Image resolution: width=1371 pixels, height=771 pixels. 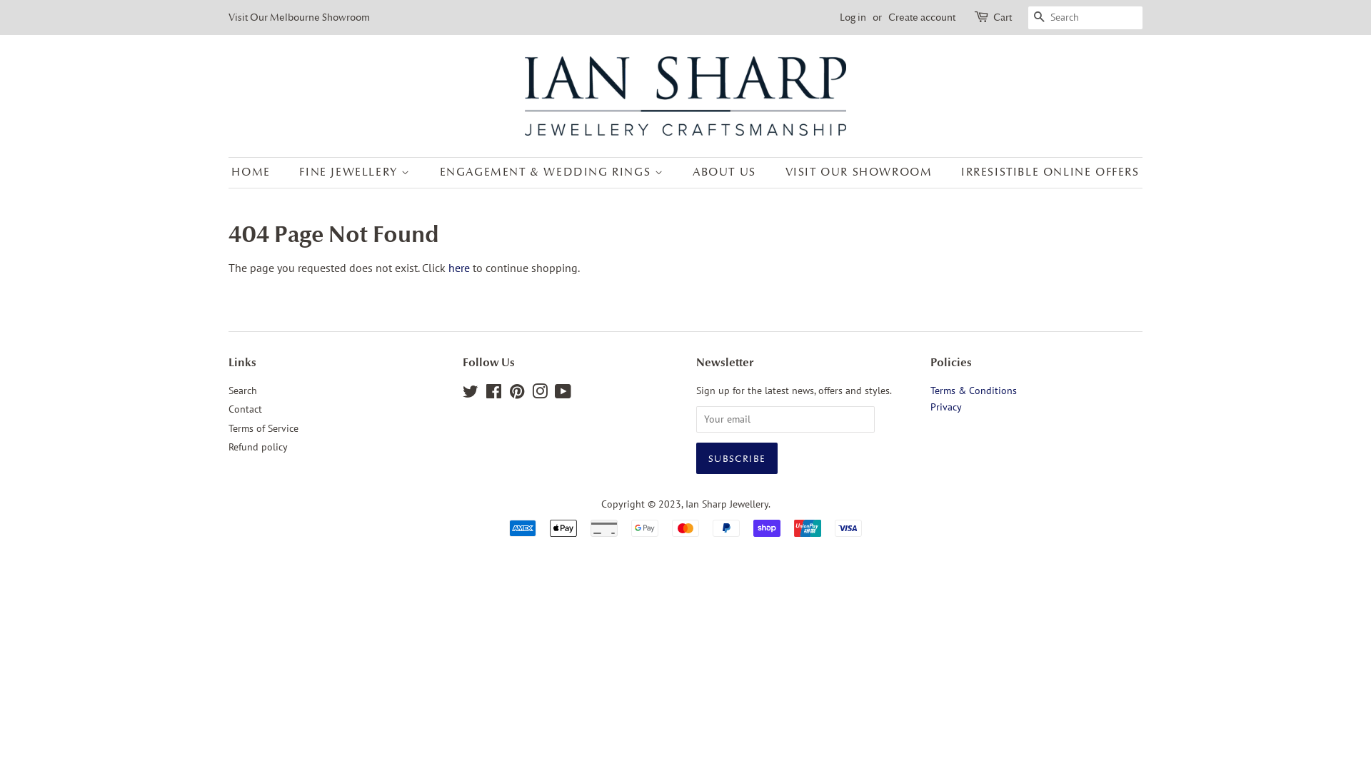 I want to click on VISIT OUR SHOWROOM, so click(x=861, y=173).